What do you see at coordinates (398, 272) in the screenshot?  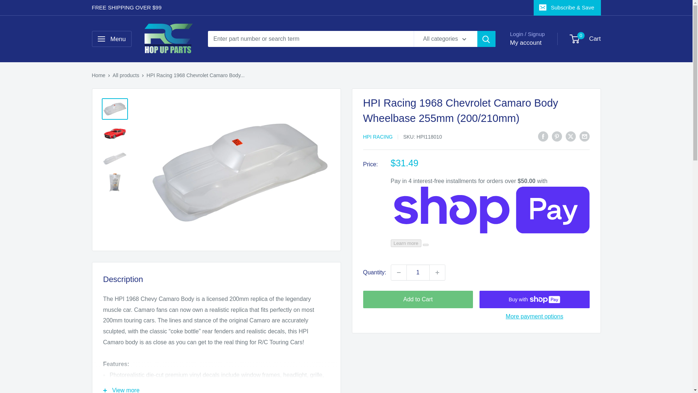 I see `Decrease quantity by 1` at bounding box center [398, 272].